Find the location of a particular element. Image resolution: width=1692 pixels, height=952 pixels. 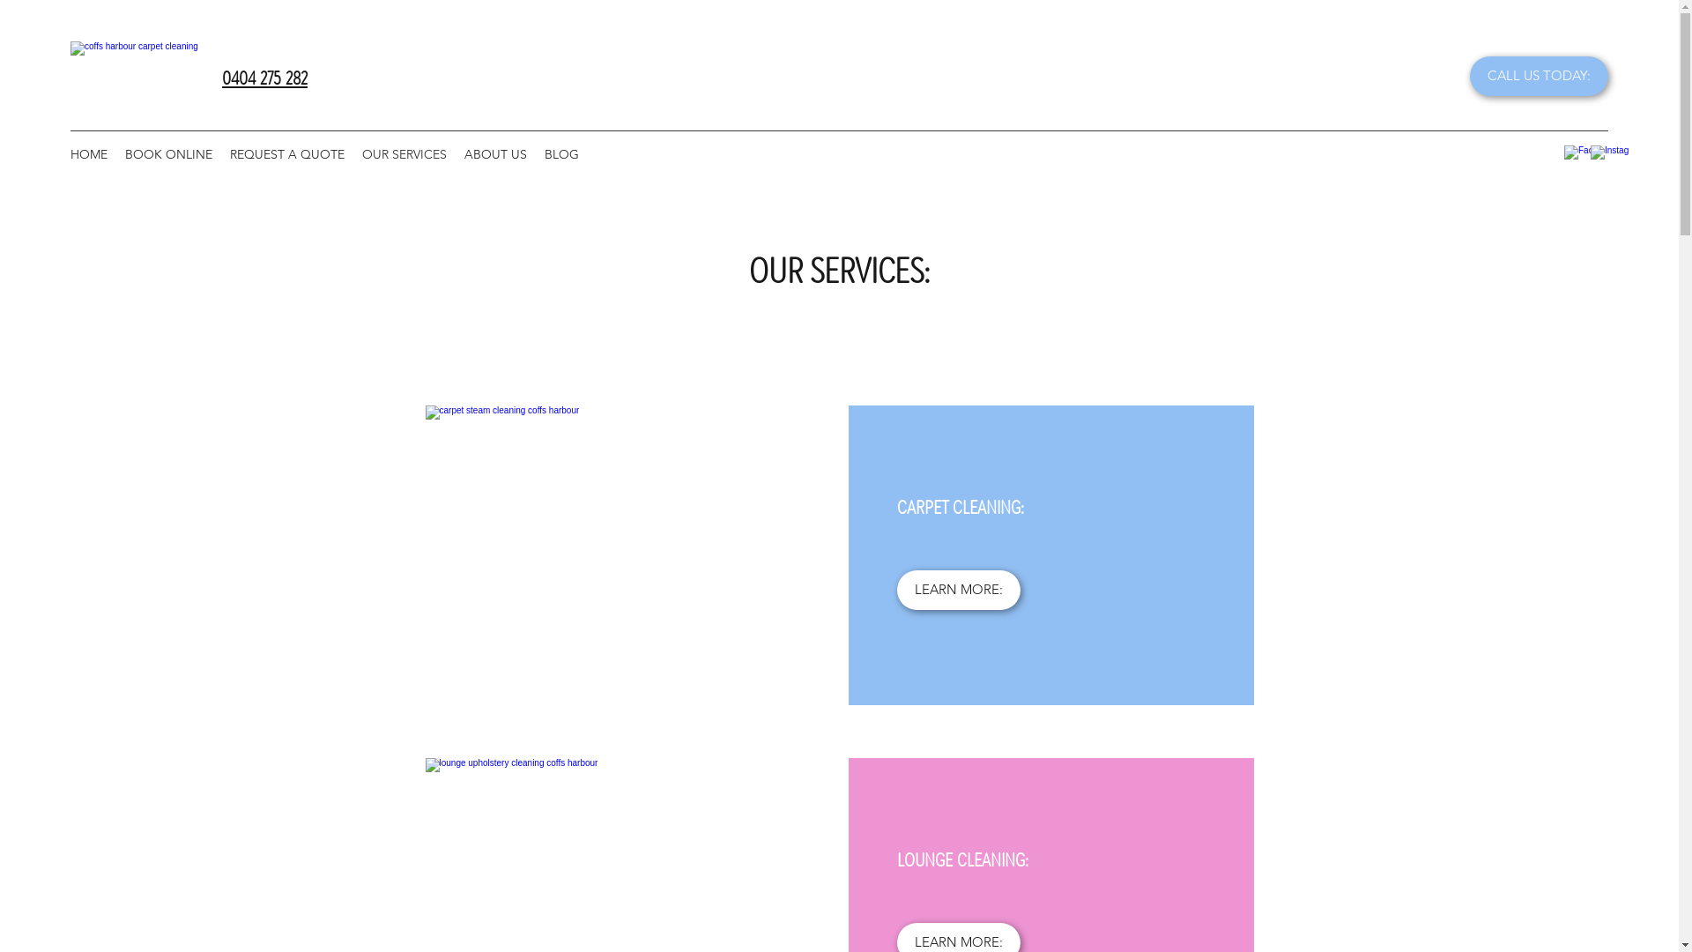

BOOK ONLINE is located at coordinates (169, 154).